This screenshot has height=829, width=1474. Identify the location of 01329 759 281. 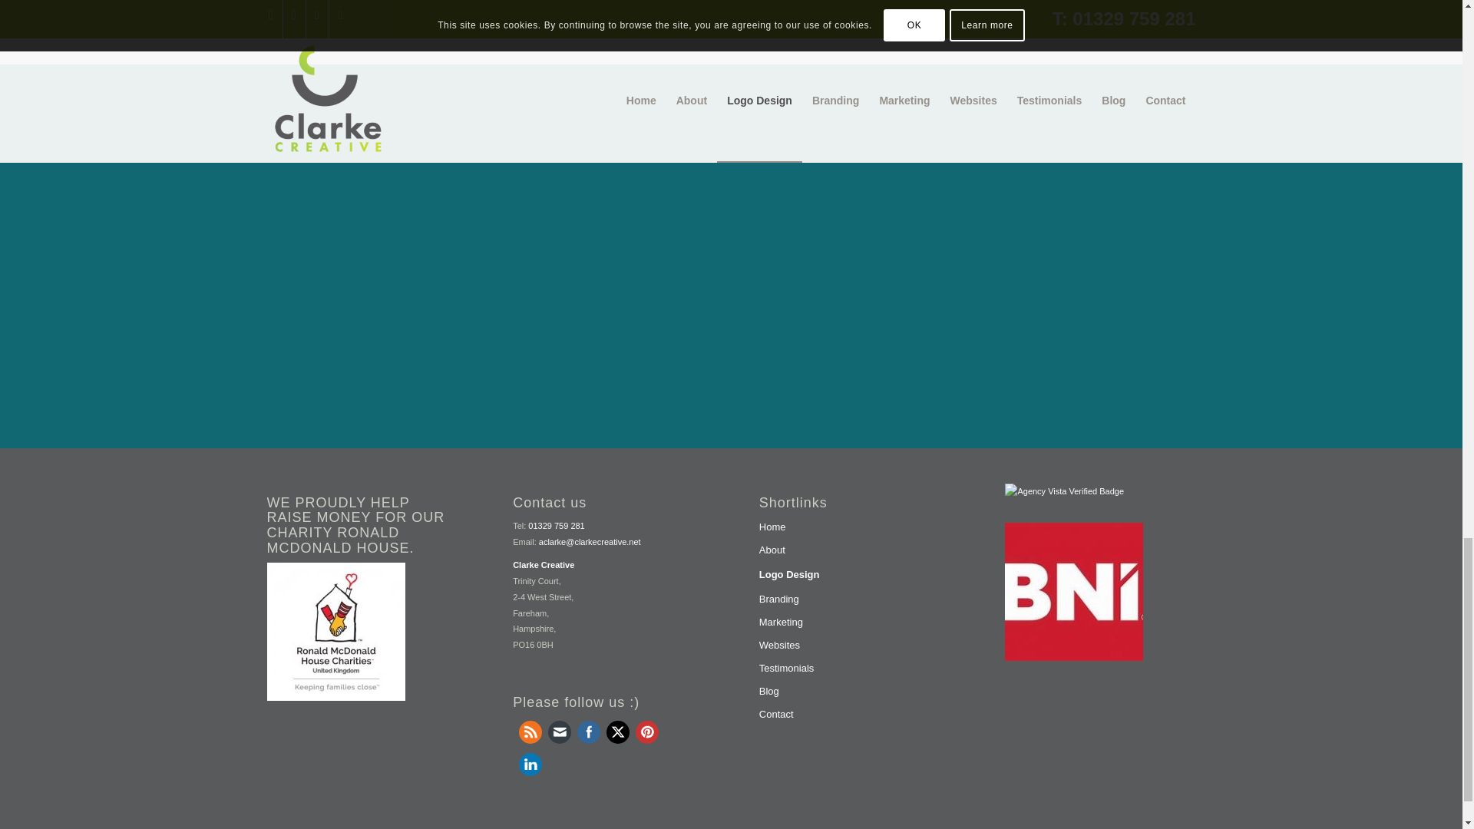
(556, 526).